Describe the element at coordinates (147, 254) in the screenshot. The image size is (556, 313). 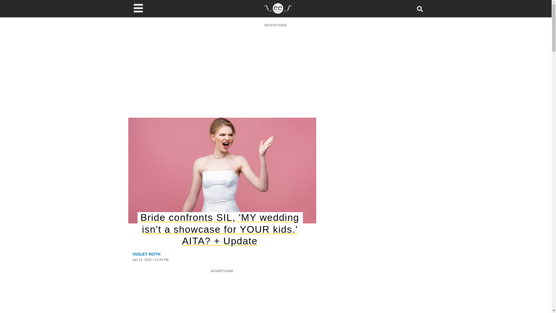
I see `VIOLET ROTH` at that location.